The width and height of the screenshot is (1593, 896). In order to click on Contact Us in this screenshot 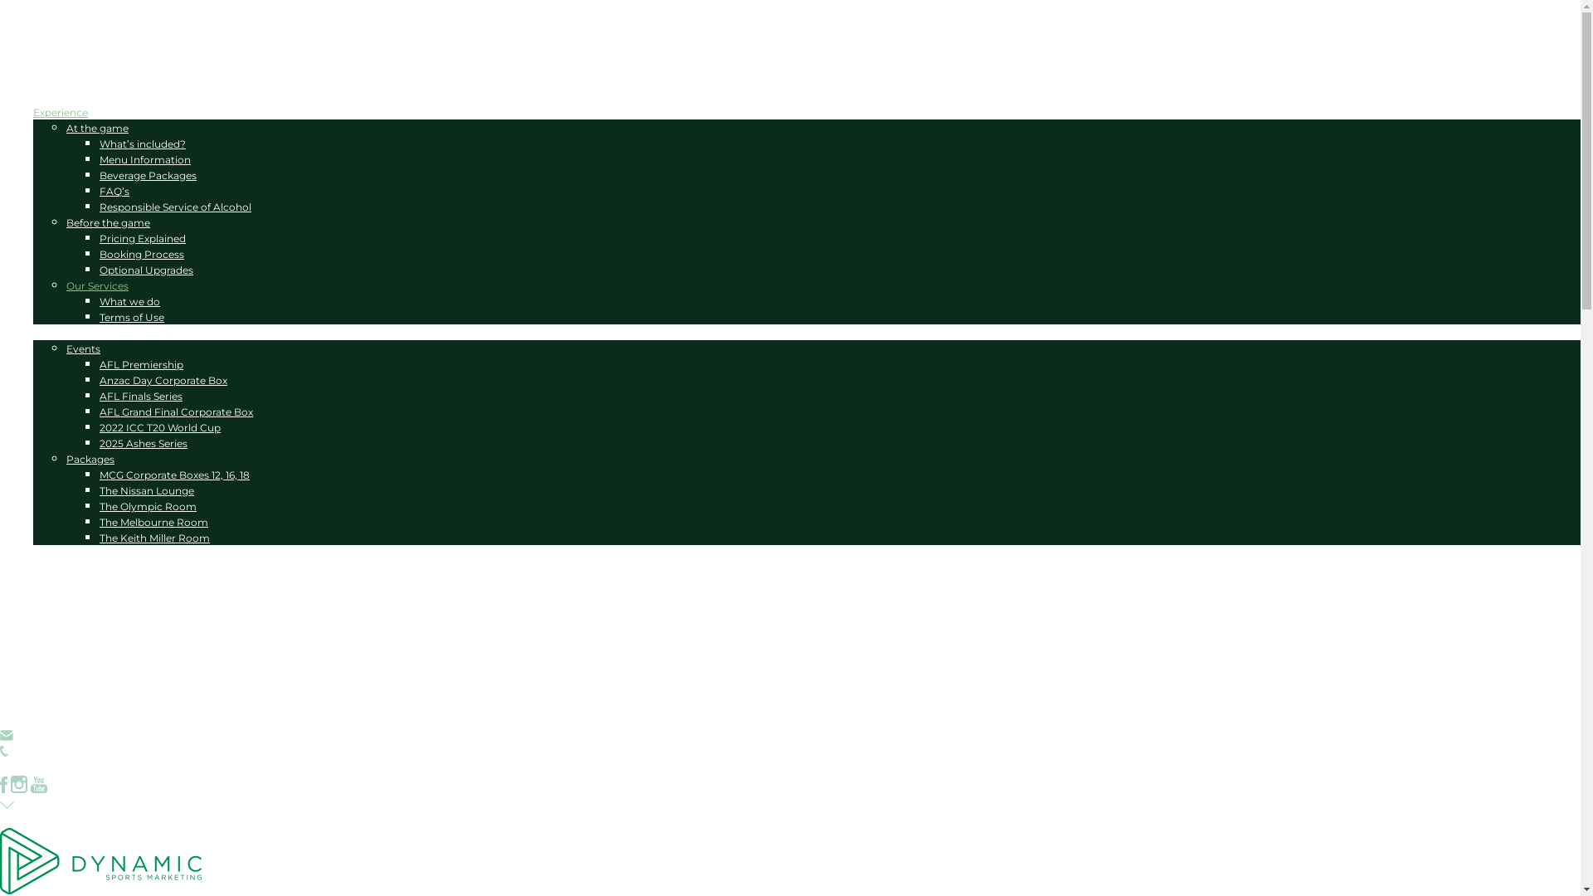, I will do `click(61, 569)`.